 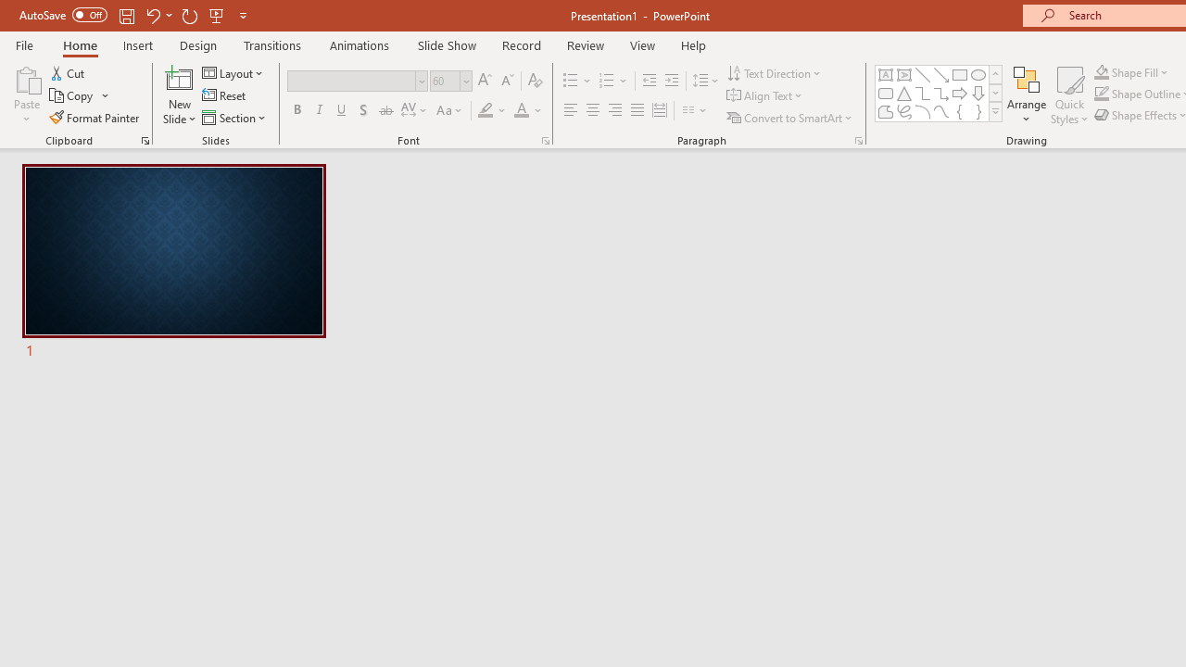 I want to click on Bullets, so click(x=578, y=82).